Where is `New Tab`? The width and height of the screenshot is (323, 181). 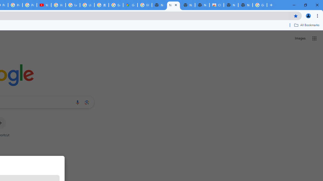 New Tab is located at coordinates (245, 5).